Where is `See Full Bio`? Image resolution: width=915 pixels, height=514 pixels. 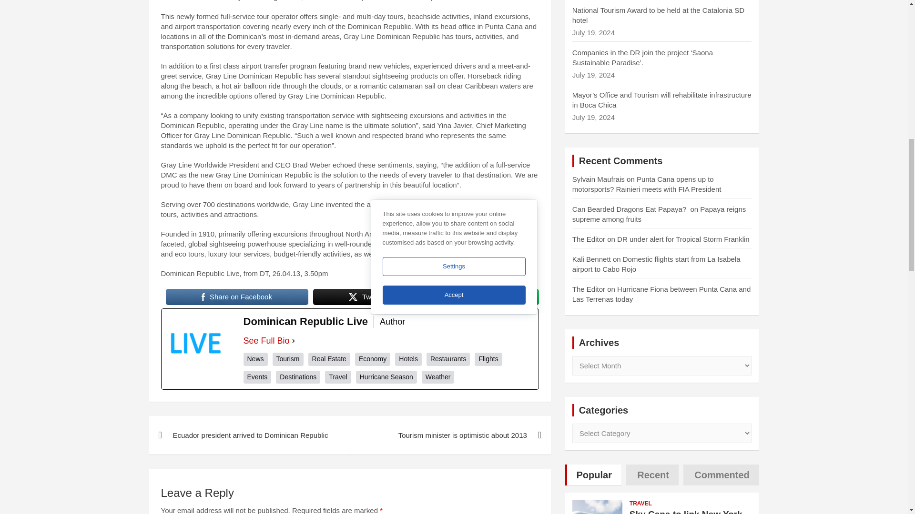 See Full Bio is located at coordinates (266, 341).